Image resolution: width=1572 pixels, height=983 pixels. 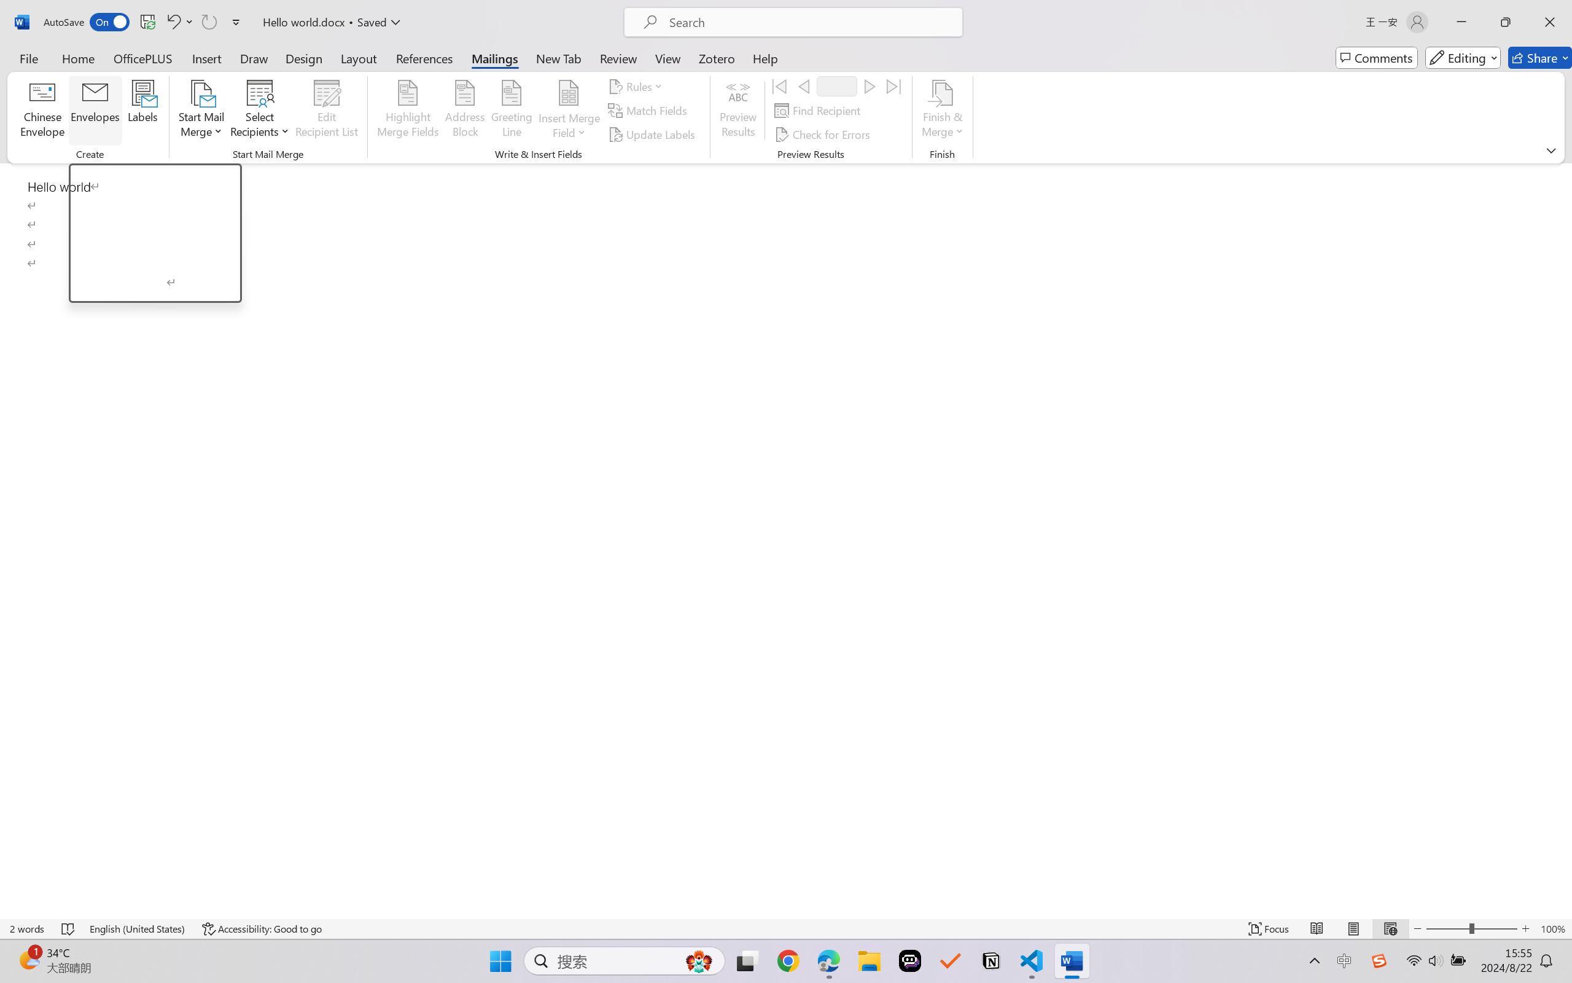 What do you see at coordinates (637, 86) in the screenshot?
I see `Rules` at bounding box center [637, 86].